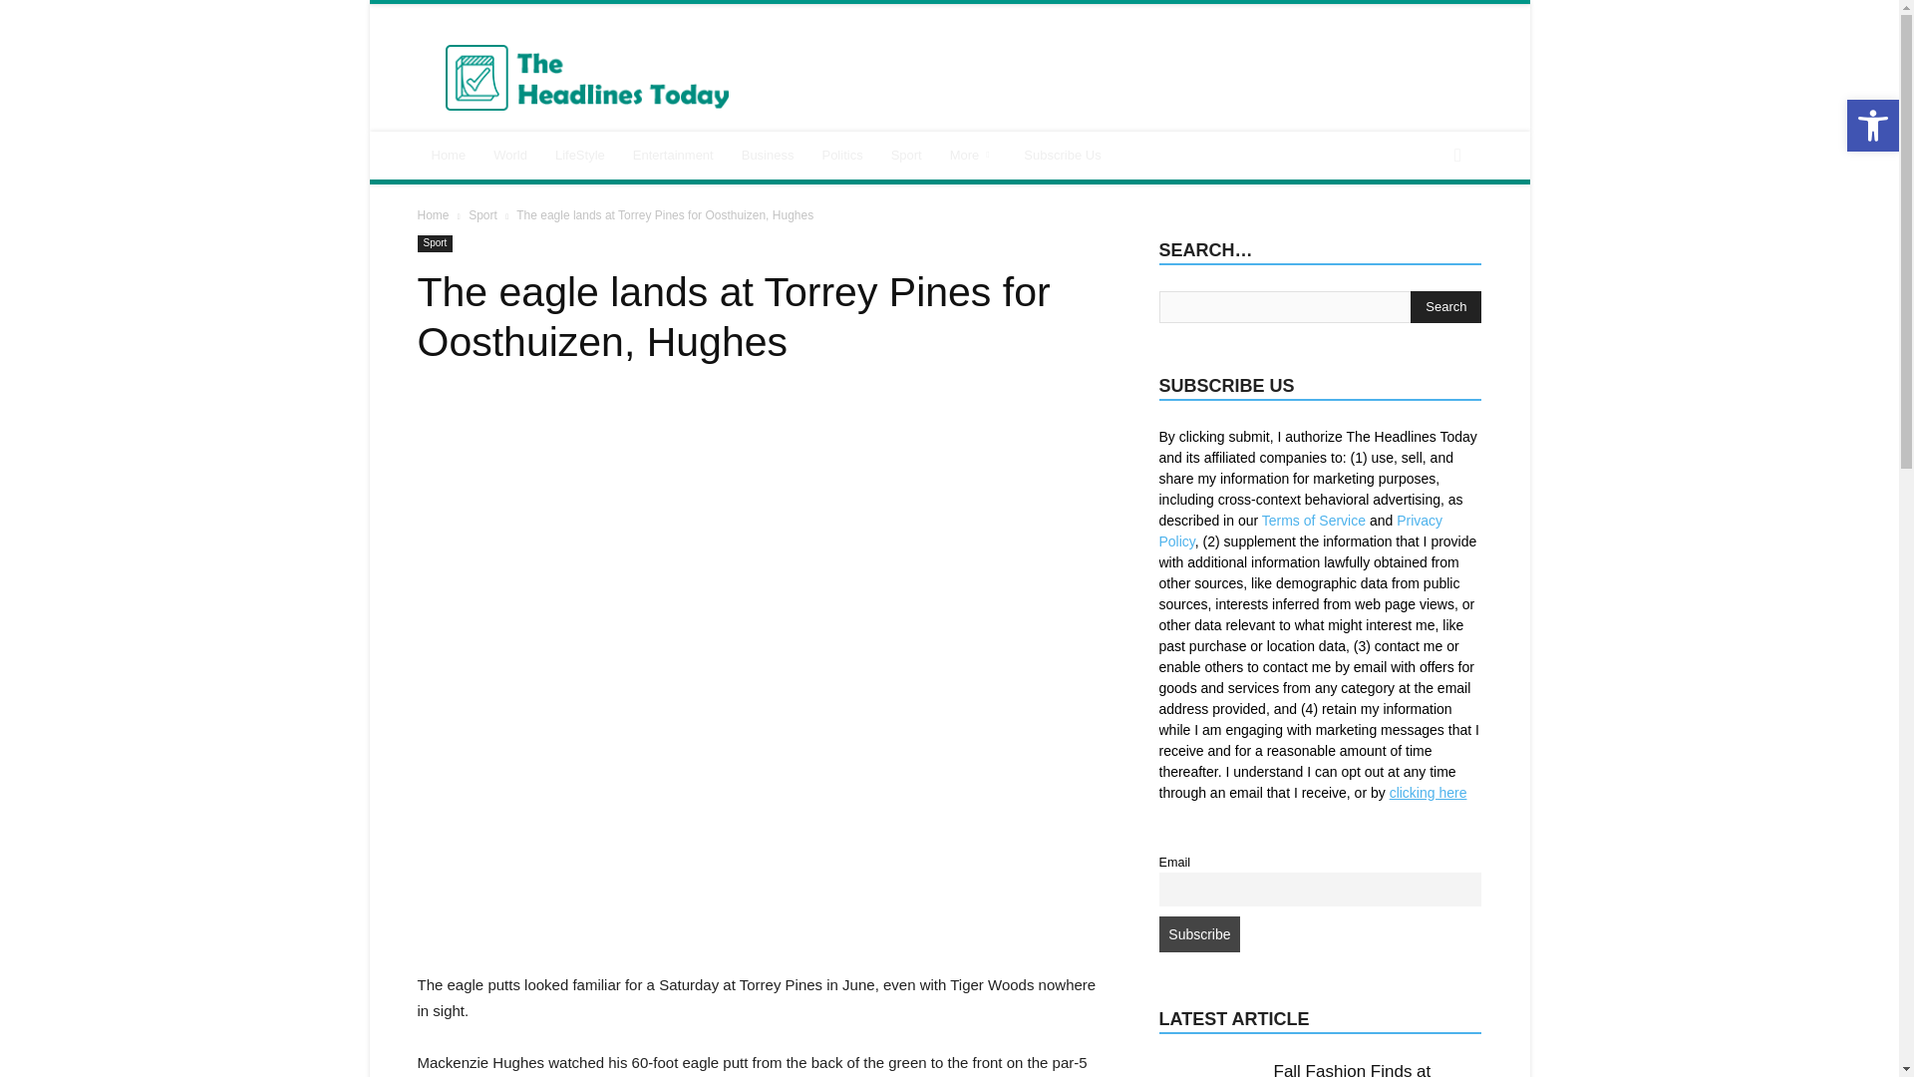 Image resolution: width=1914 pixels, height=1077 pixels. I want to click on Home, so click(449, 156).